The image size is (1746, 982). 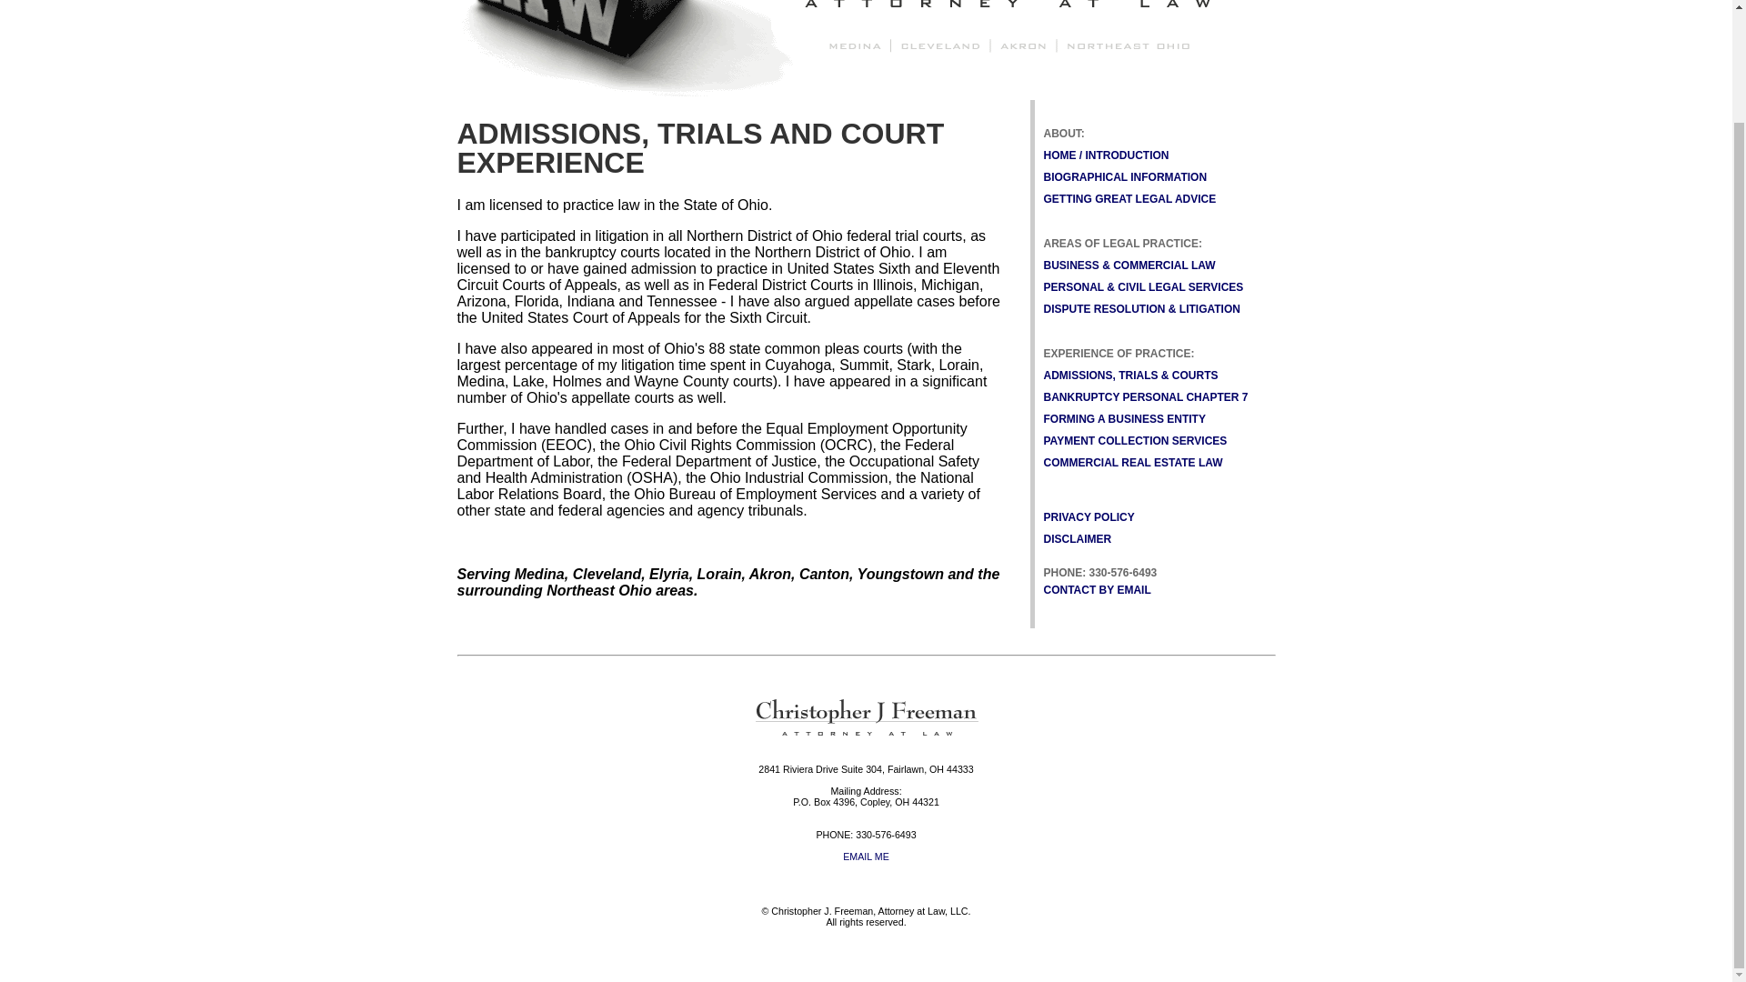 What do you see at coordinates (1146, 396) in the screenshot?
I see `Personal Chapter 7 Bankruptcy Legal Services` at bounding box center [1146, 396].